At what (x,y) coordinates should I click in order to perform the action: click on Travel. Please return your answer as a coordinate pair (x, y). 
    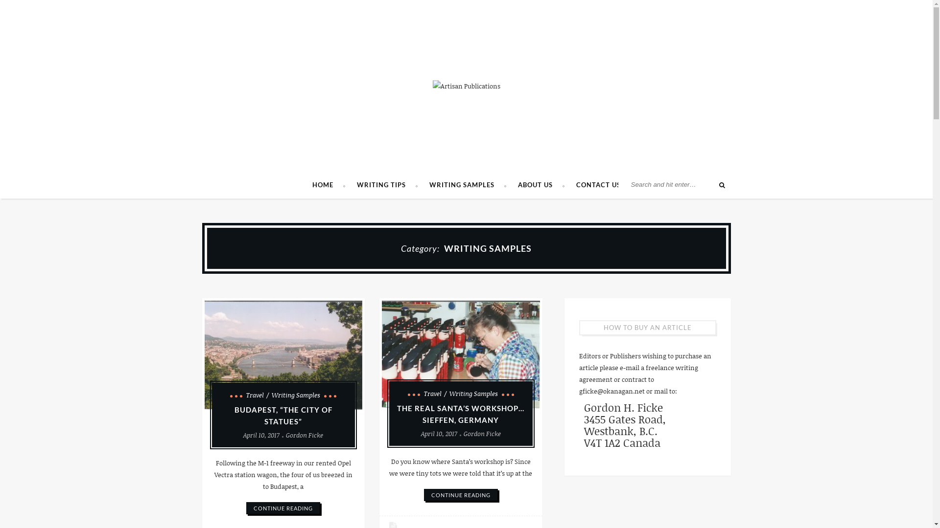
    Looking at the image, I should click on (436, 394).